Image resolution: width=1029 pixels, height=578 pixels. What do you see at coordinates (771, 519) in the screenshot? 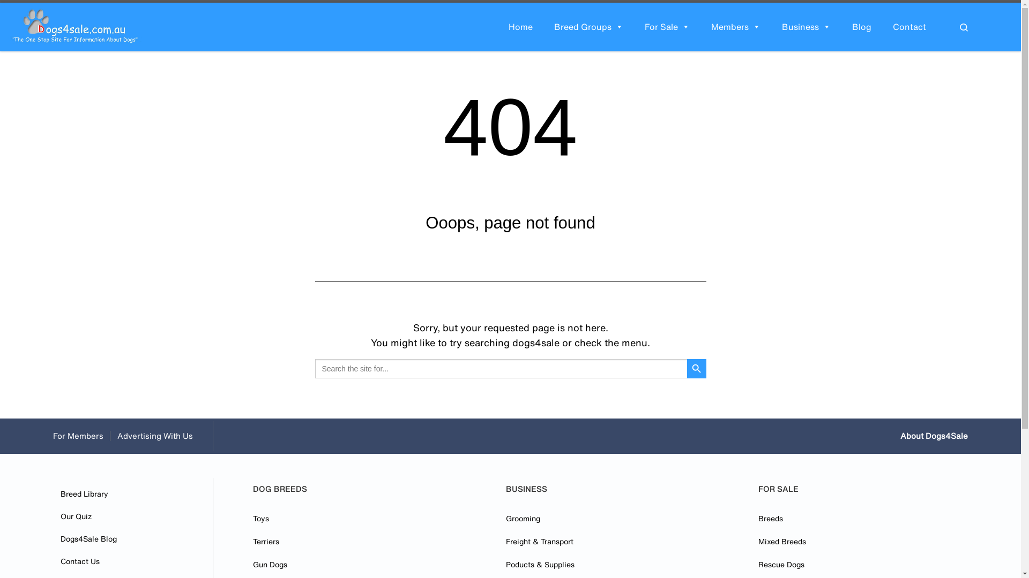
I see `Breeds` at bounding box center [771, 519].